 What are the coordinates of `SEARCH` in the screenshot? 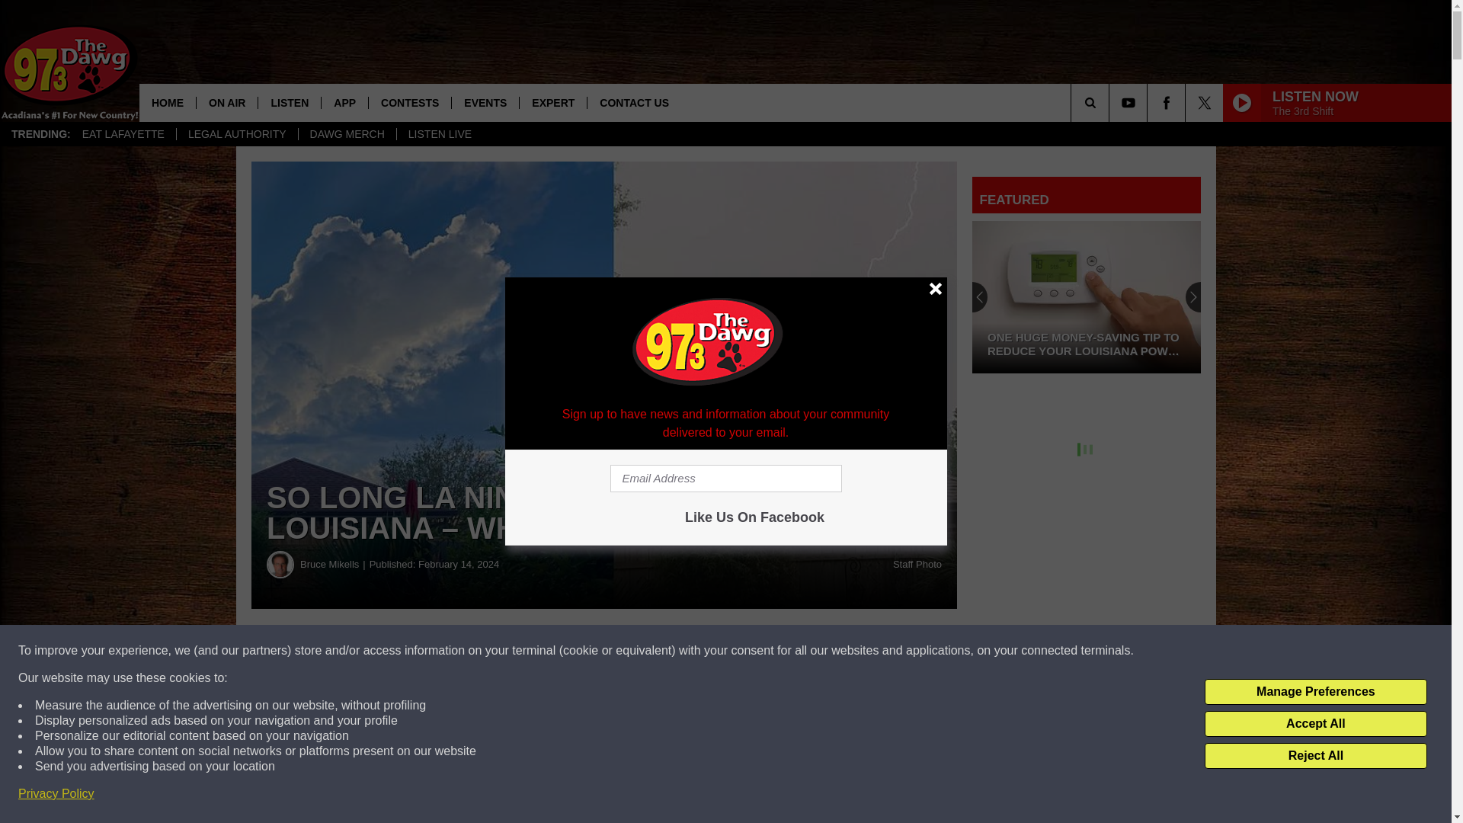 It's located at (1111, 102).